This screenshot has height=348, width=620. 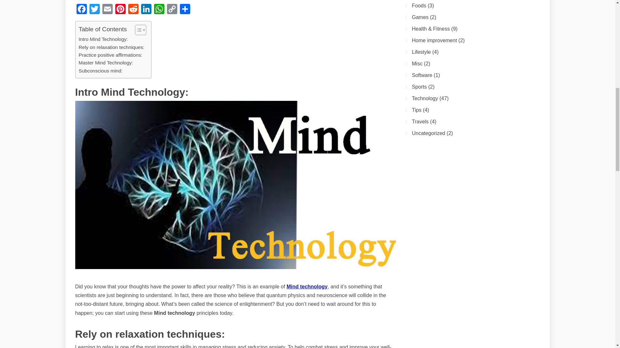 What do you see at coordinates (133, 10) in the screenshot?
I see `Reddit` at bounding box center [133, 10].